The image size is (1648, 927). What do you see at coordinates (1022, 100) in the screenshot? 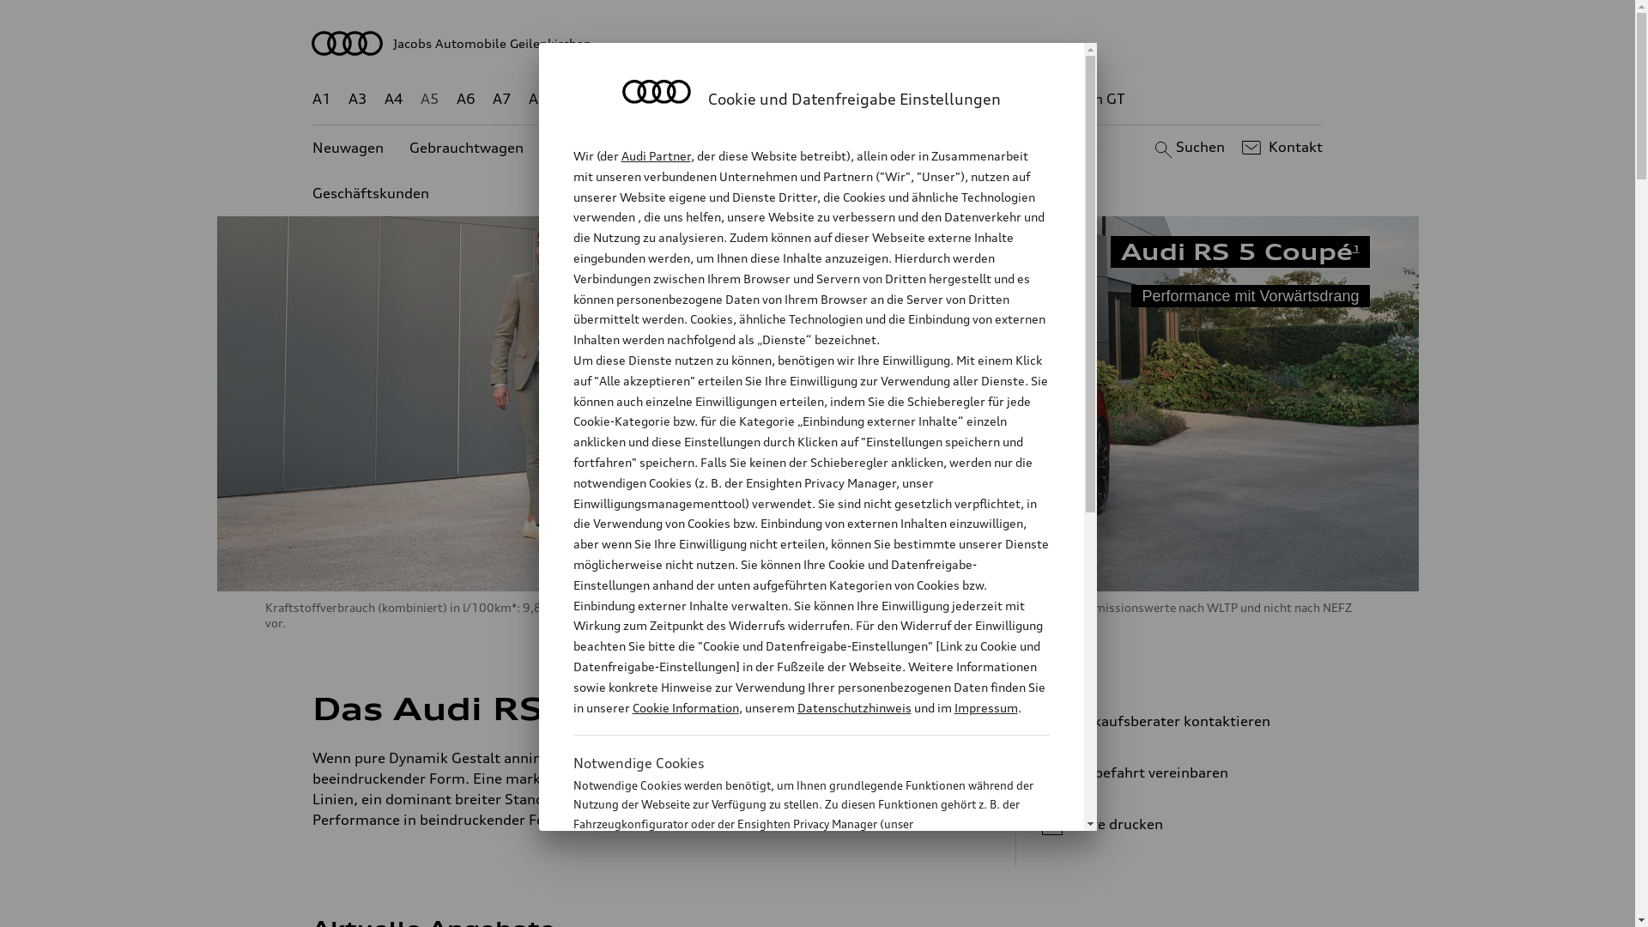
I see `g-tron` at bounding box center [1022, 100].